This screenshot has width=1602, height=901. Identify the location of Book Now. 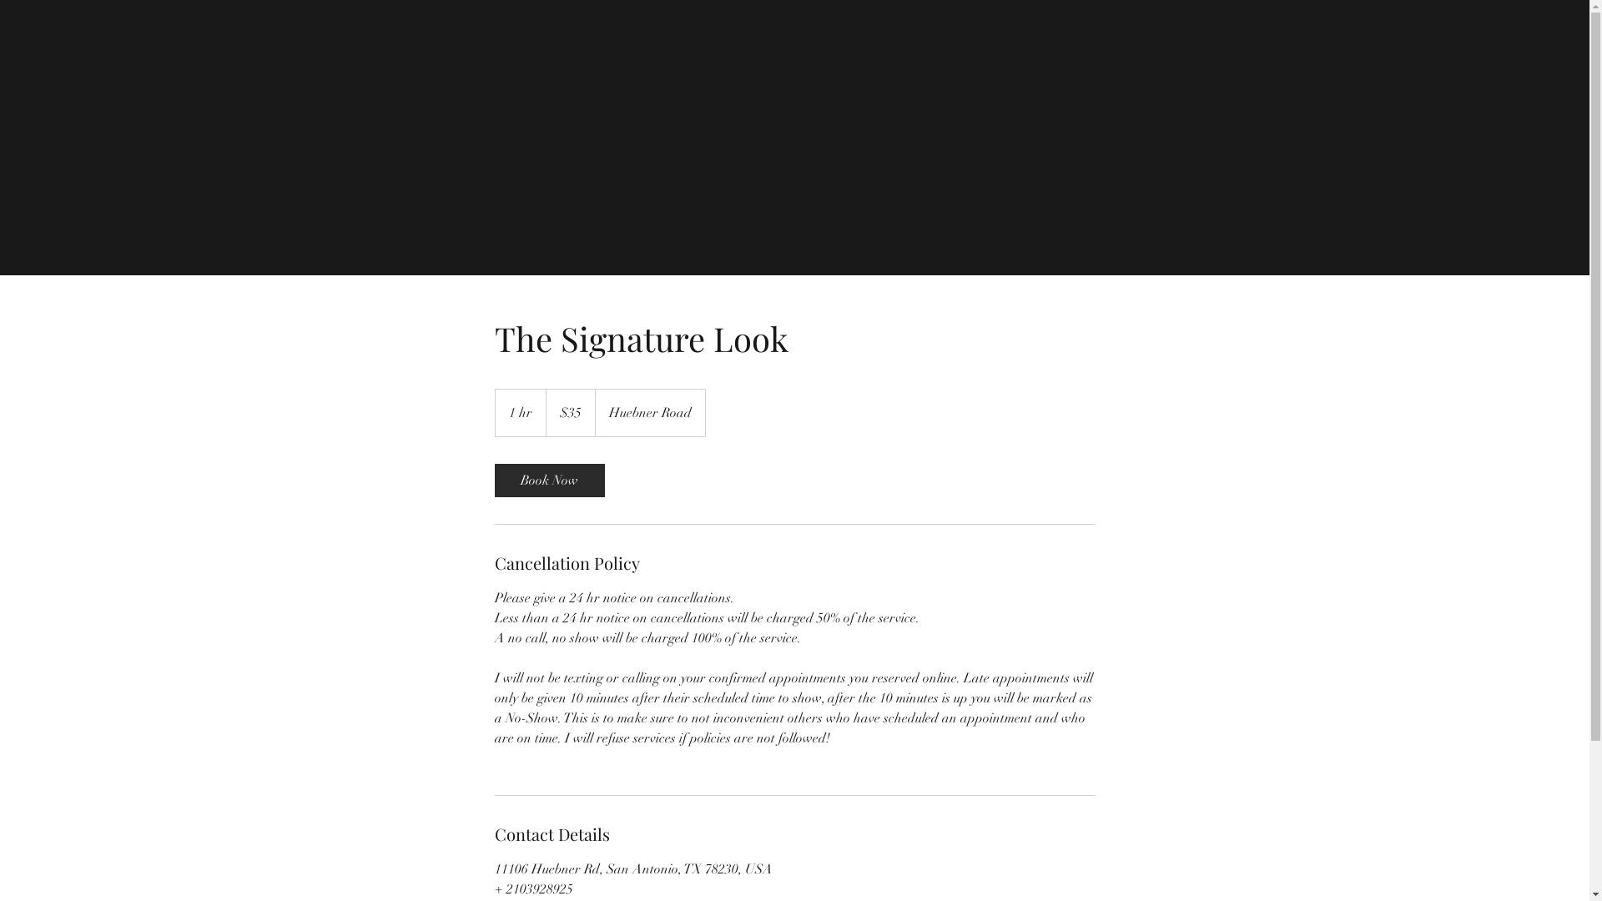
(549, 481).